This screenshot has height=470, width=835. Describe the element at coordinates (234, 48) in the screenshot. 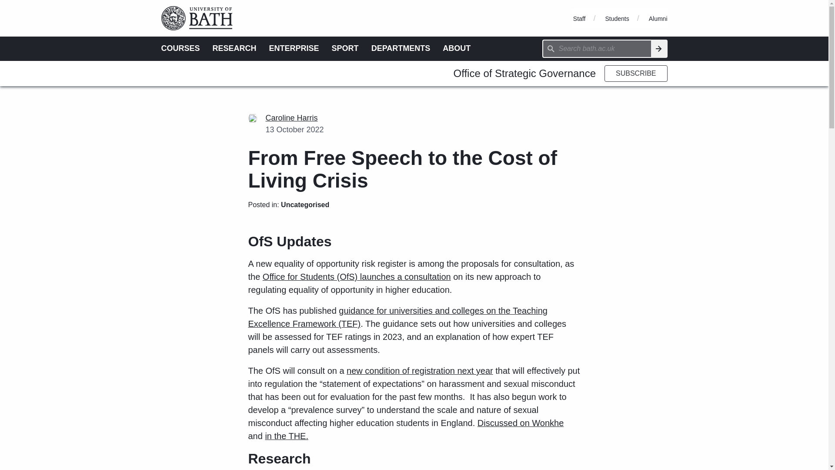

I see `RESEARCH` at that location.